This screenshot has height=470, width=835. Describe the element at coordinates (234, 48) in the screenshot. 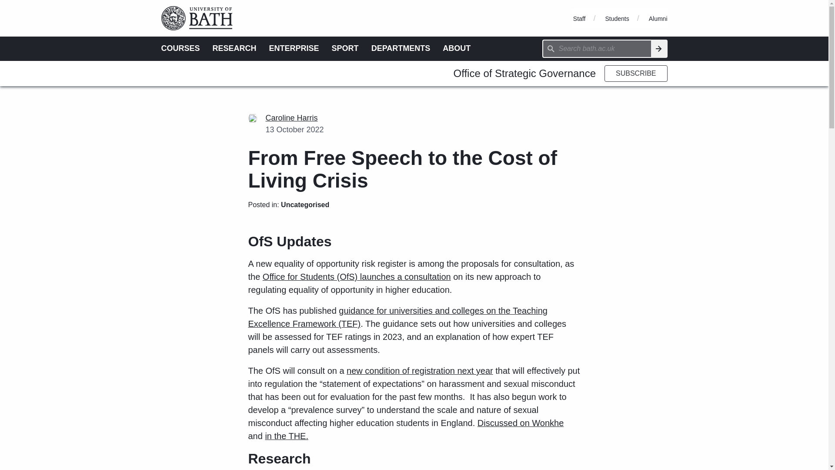

I see `RESEARCH` at that location.